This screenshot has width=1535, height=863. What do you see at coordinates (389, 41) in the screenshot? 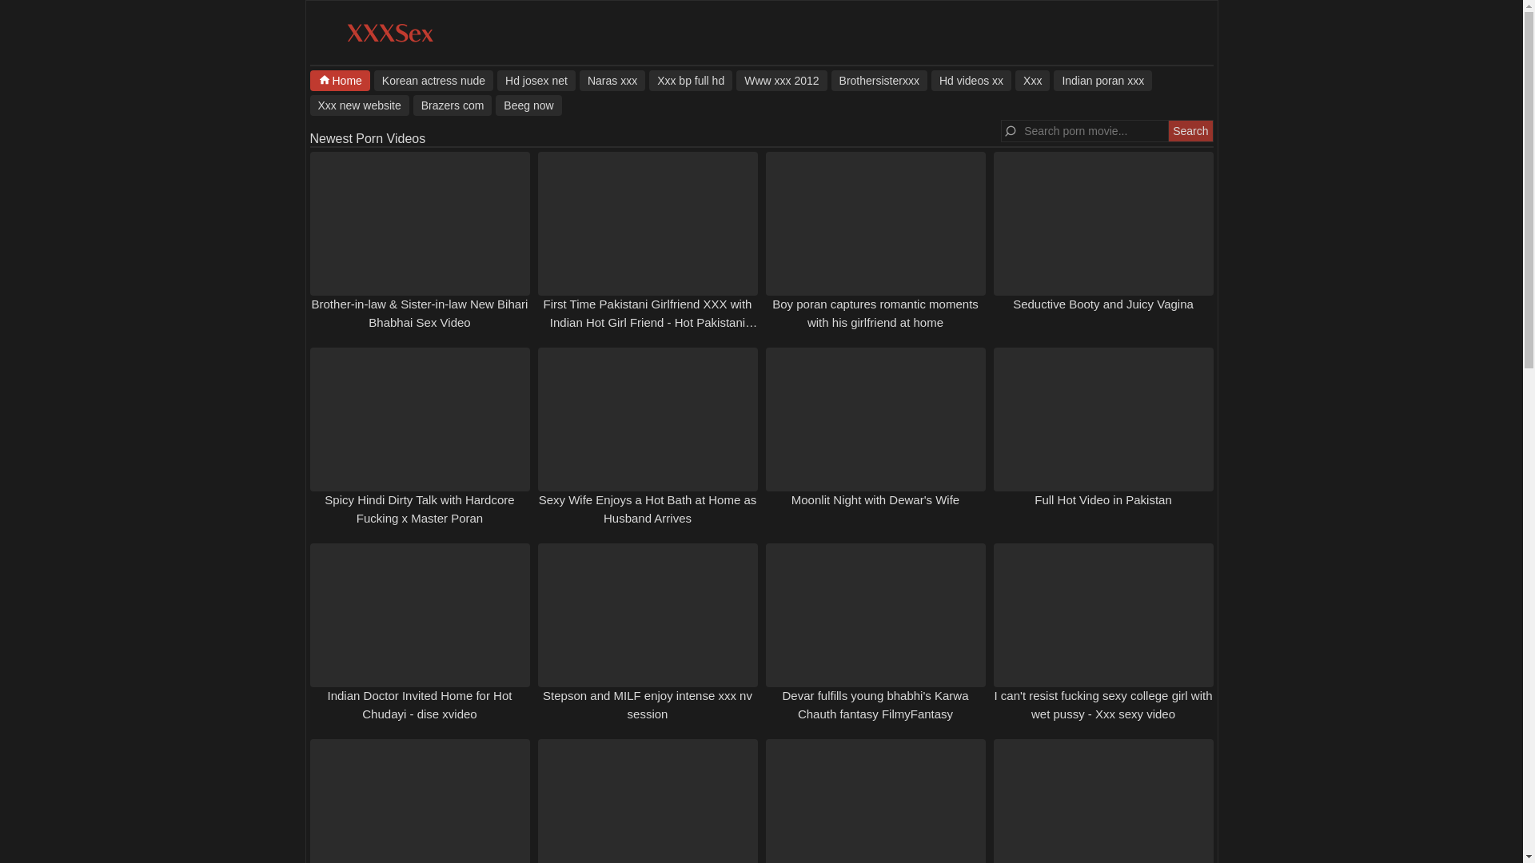
I see `xxx.xem-sex.org` at bounding box center [389, 41].